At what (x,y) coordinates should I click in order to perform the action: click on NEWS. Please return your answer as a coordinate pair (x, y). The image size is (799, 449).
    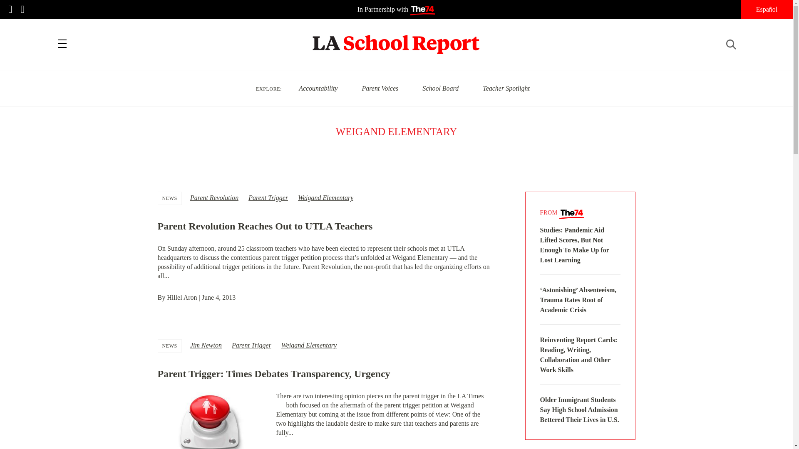
    Looking at the image, I should click on (170, 345).